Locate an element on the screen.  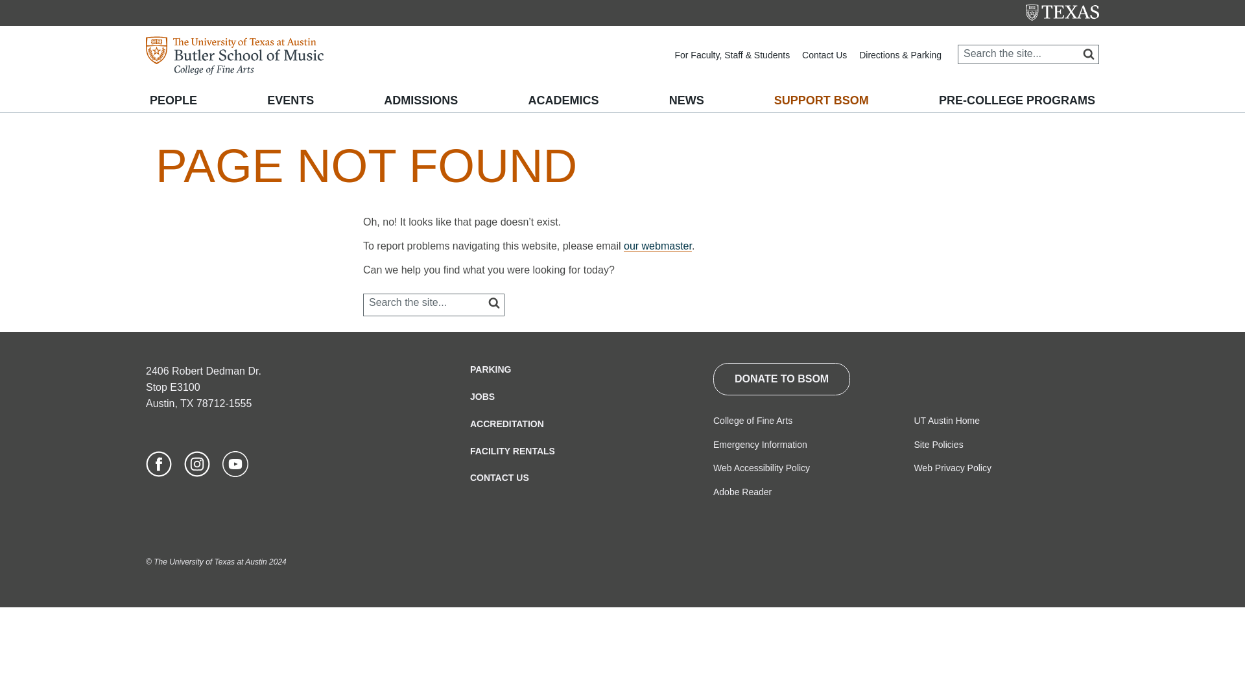
PEOPLE is located at coordinates (174, 100).